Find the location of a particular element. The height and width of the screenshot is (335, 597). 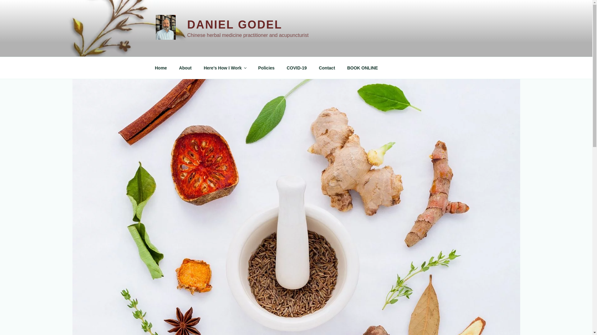

BOOK ONLINE is located at coordinates (363, 68).